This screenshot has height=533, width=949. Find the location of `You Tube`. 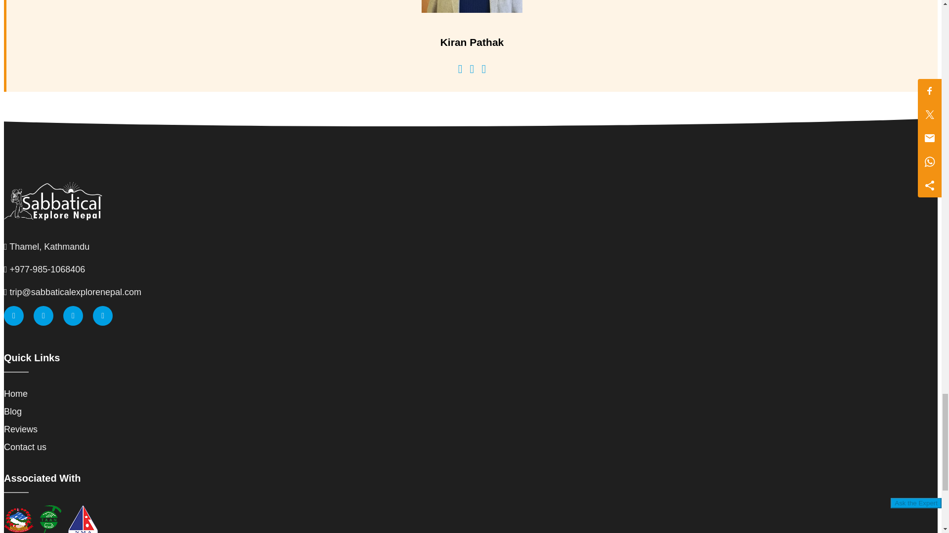

You Tube is located at coordinates (103, 315).